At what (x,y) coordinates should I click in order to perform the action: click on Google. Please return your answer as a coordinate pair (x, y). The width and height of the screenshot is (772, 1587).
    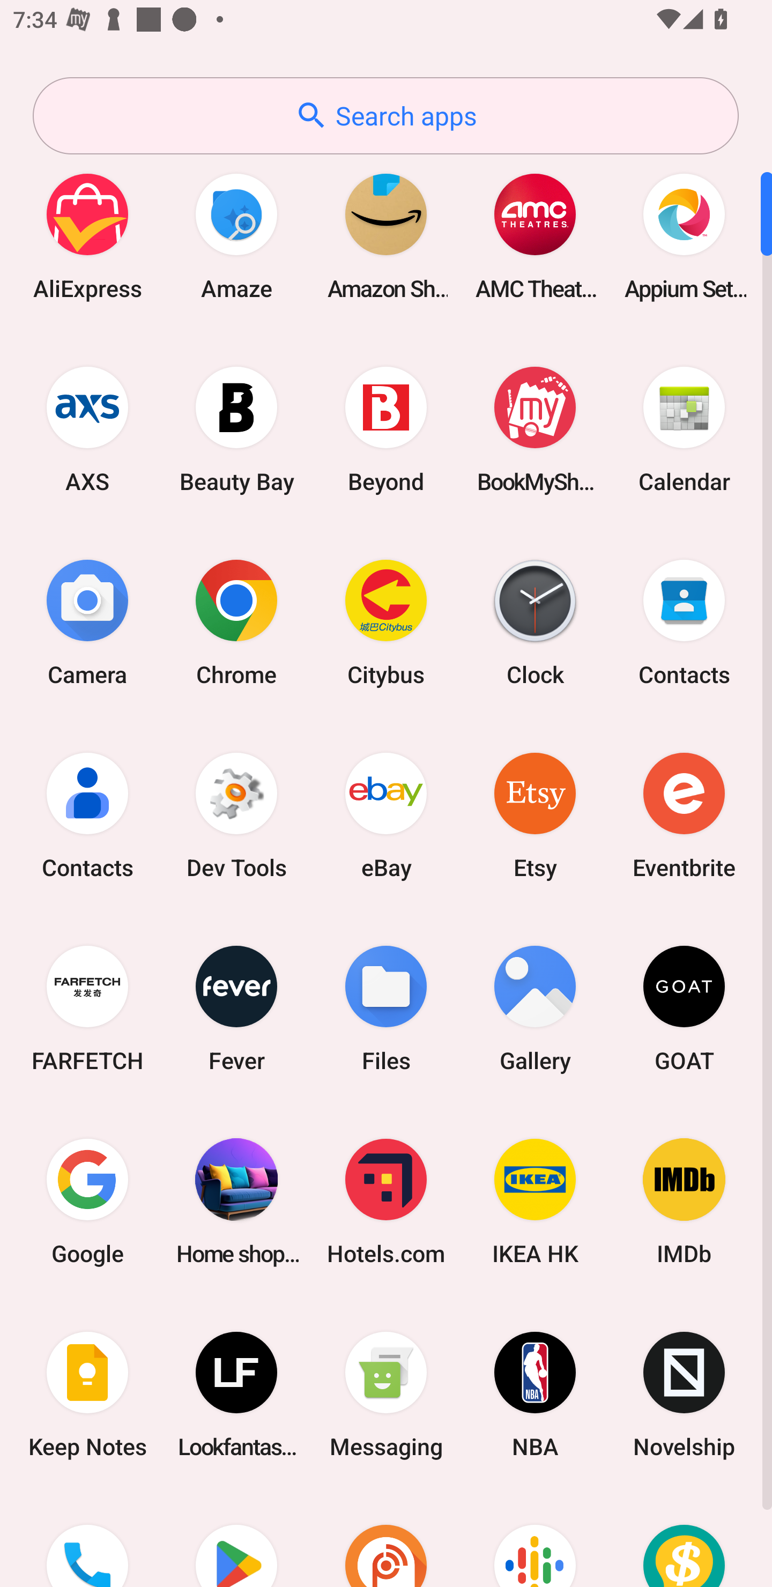
    Looking at the image, I should click on (87, 1201).